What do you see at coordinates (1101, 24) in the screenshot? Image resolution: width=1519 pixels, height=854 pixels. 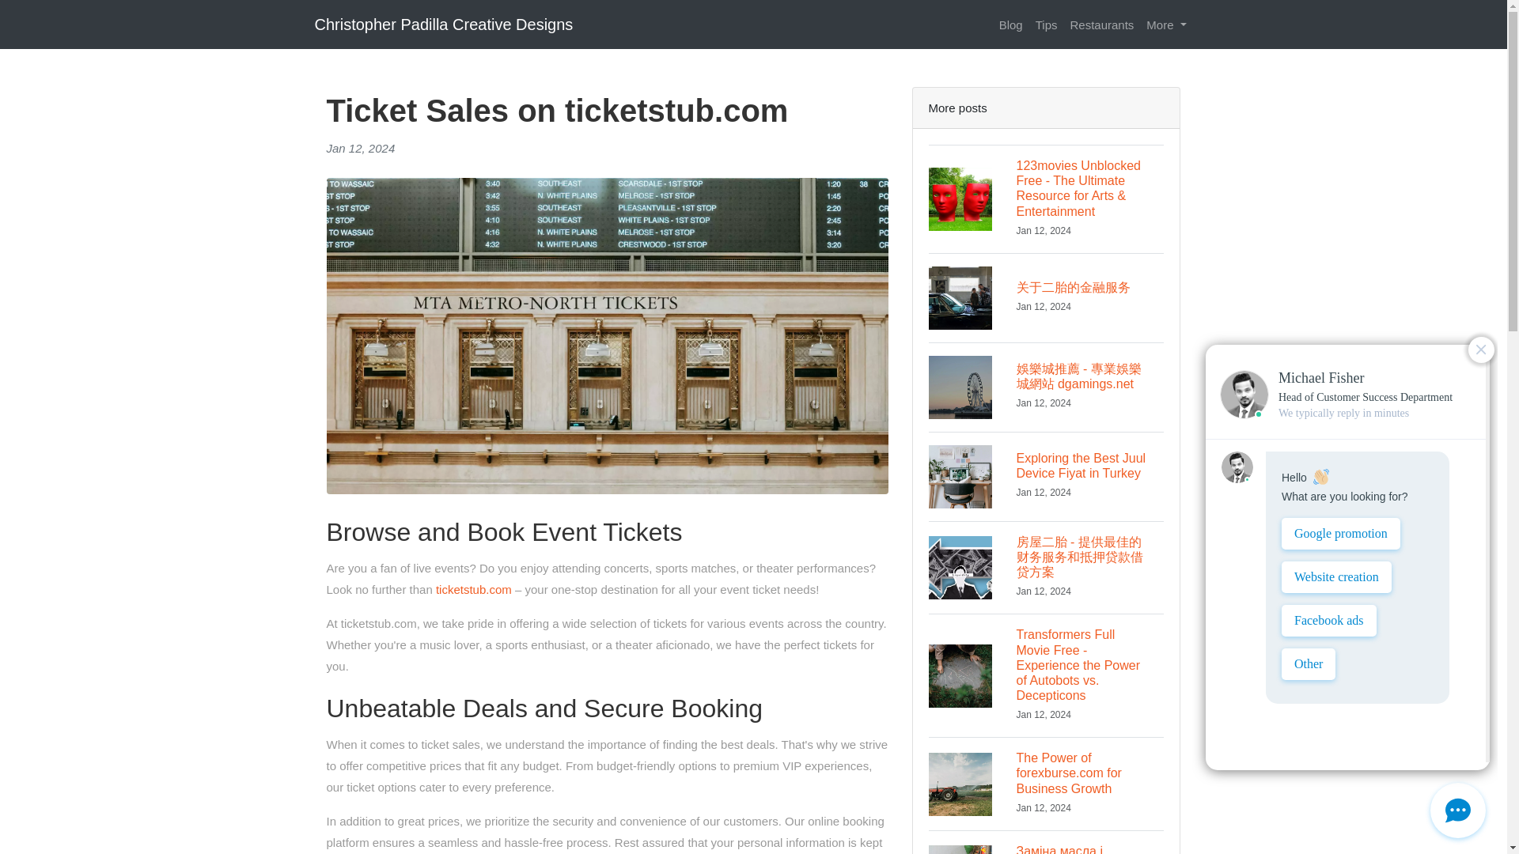 I see `Blog` at bounding box center [1101, 24].